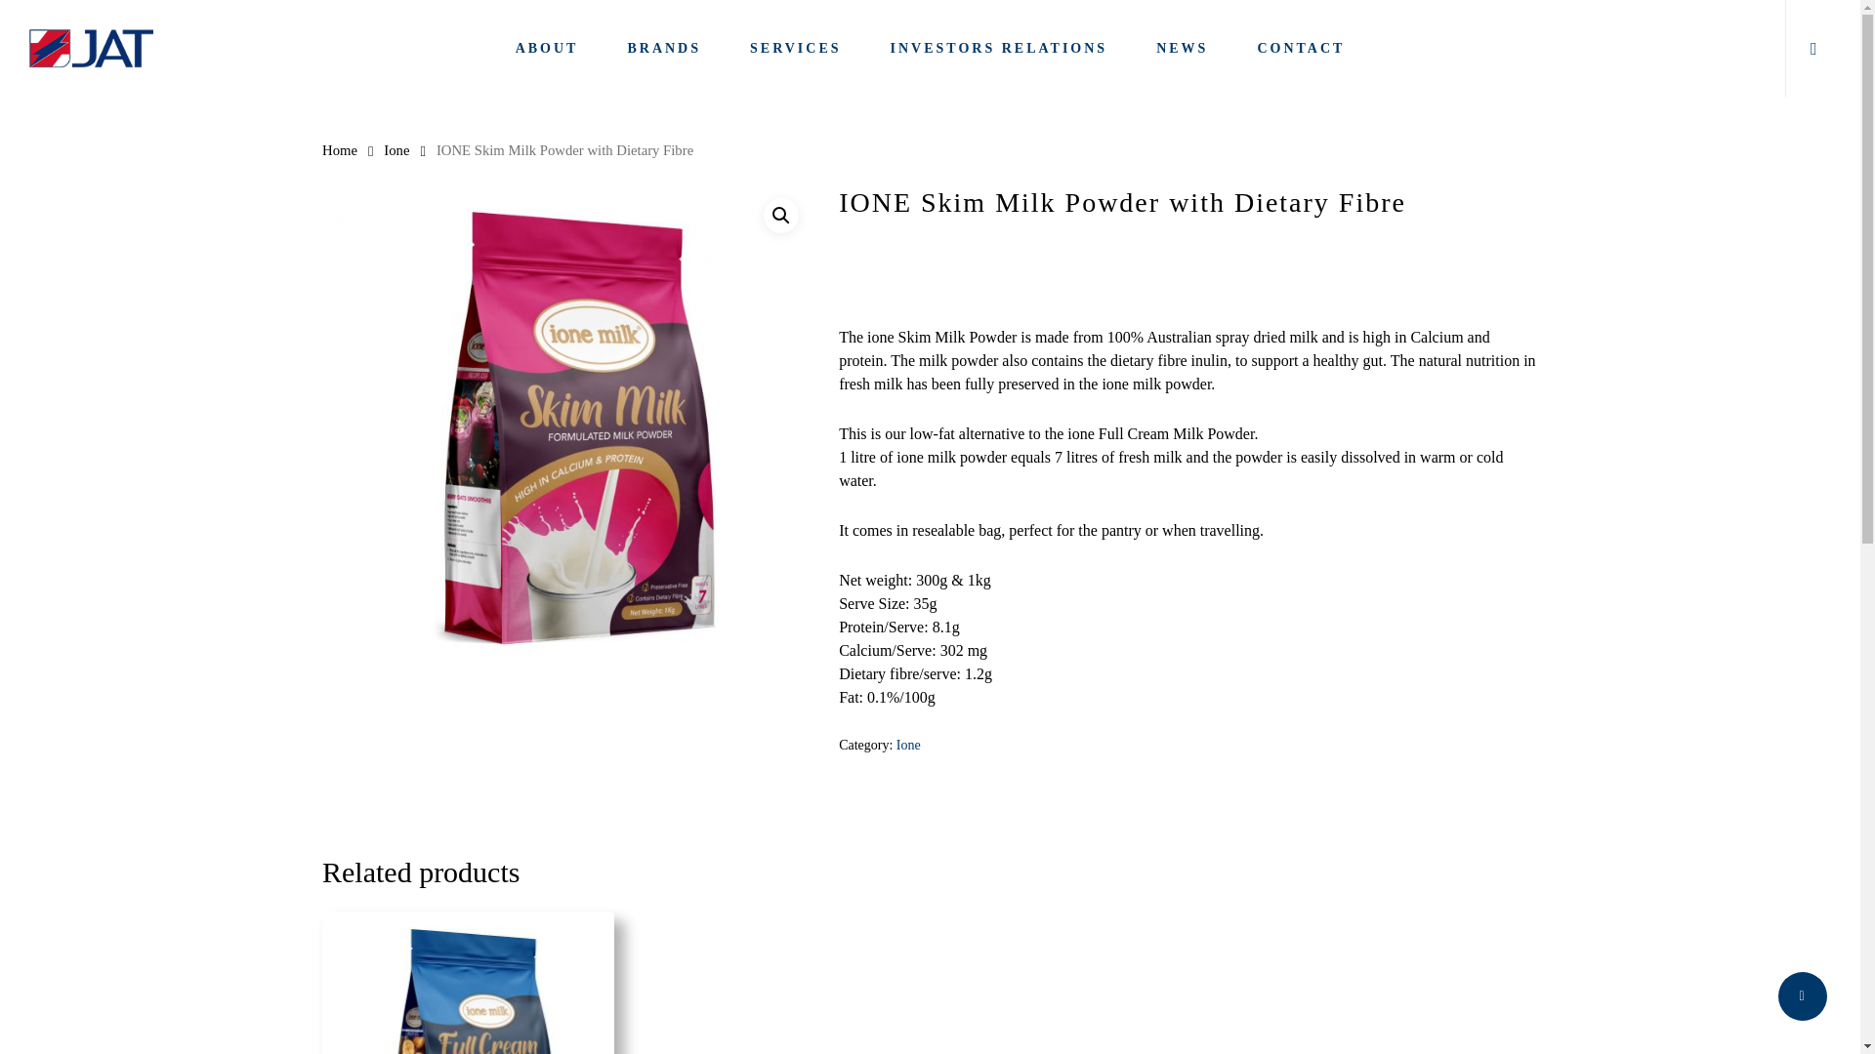 The image size is (1875, 1054). What do you see at coordinates (396, 150) in the screenshot?
I see `Ione` at bounding box center [396, 150].